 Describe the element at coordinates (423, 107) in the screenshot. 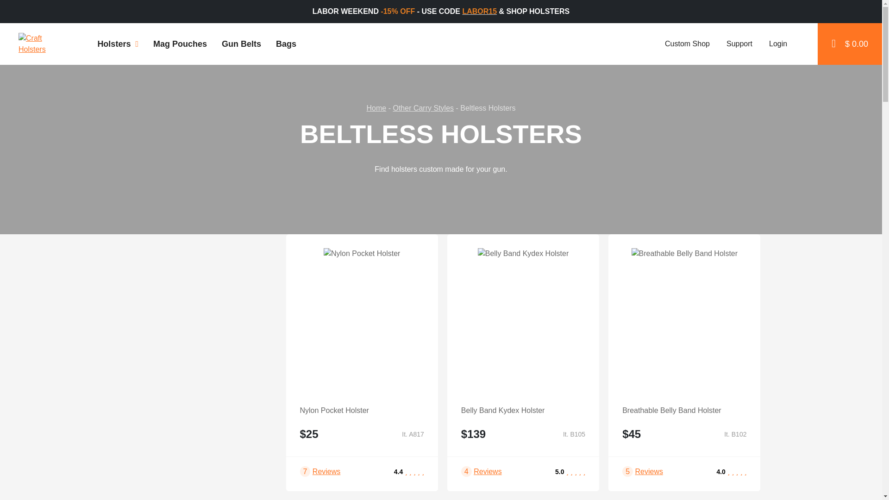

I see `Other Carry Styles` at that location.